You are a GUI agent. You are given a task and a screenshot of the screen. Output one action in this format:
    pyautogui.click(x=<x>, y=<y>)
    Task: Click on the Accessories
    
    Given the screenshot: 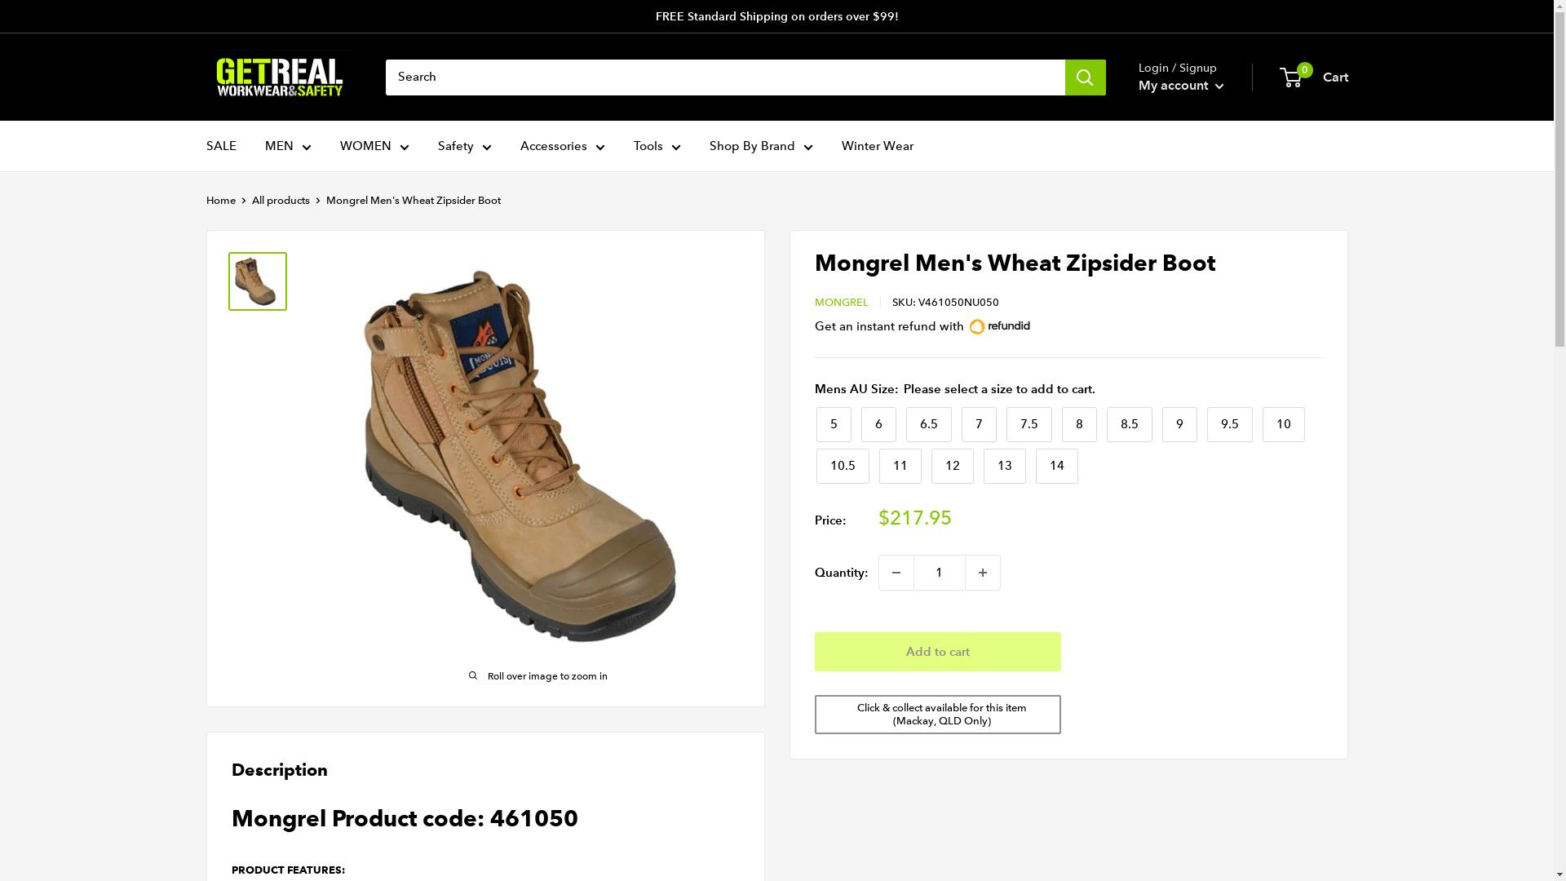 What is the action you would take?
    pyautogui.click(x=563, y=146)
    